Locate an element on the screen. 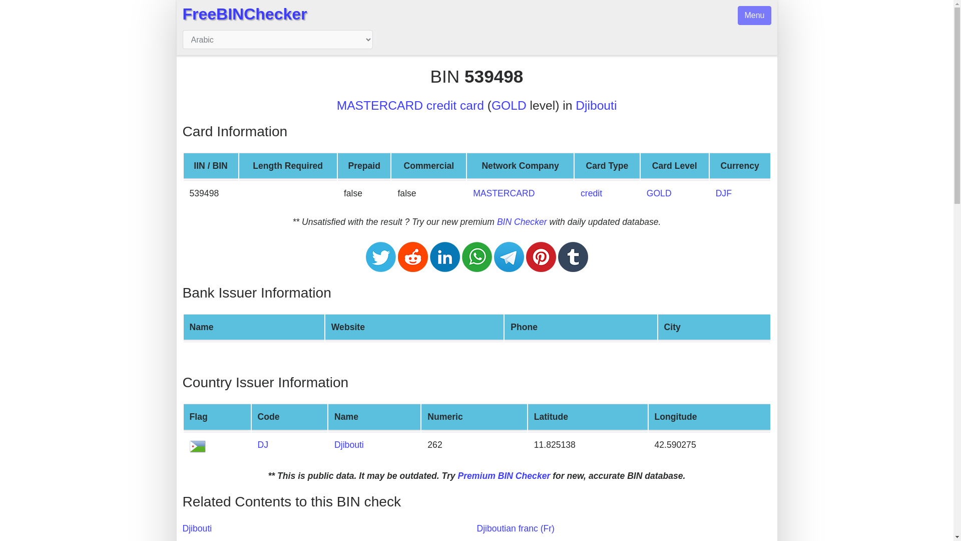  DJ is located at coordinates (263, 445).